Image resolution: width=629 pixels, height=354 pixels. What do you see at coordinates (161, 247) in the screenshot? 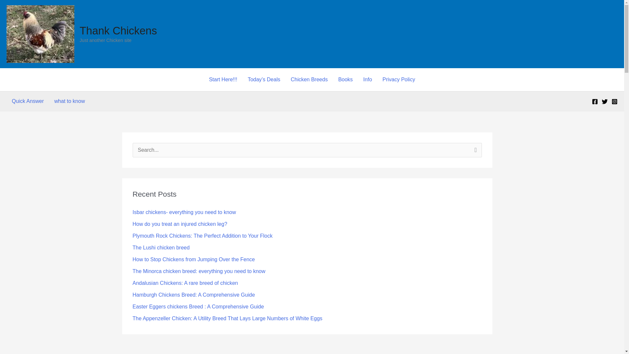
I see `The Lushi chicken breed` at bounding box center [161, 247].